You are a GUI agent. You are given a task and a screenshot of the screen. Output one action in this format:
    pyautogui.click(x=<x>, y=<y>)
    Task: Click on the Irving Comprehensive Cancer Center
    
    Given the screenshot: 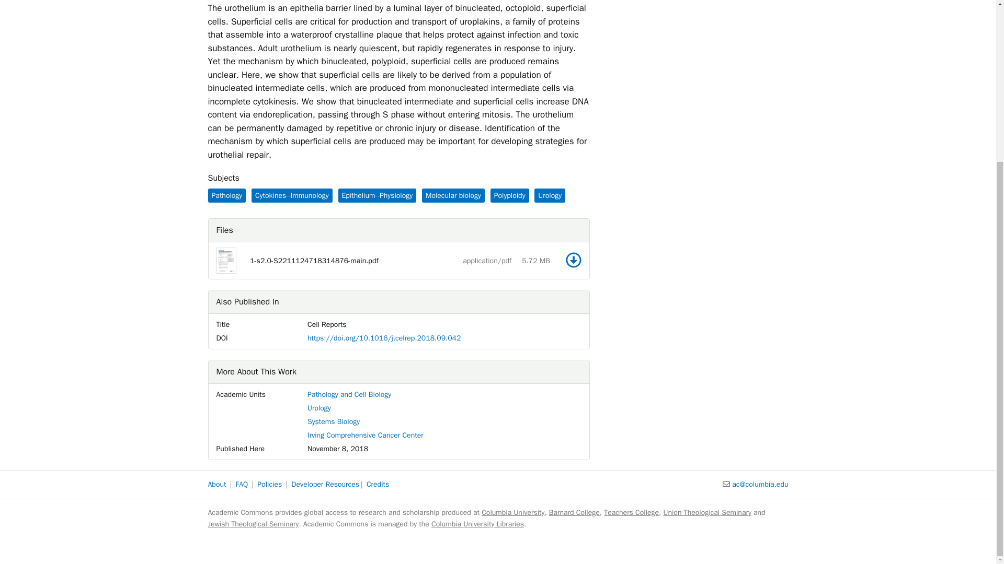 What is the action you would take?
    pyautogui.click(x=365, y=436)
    